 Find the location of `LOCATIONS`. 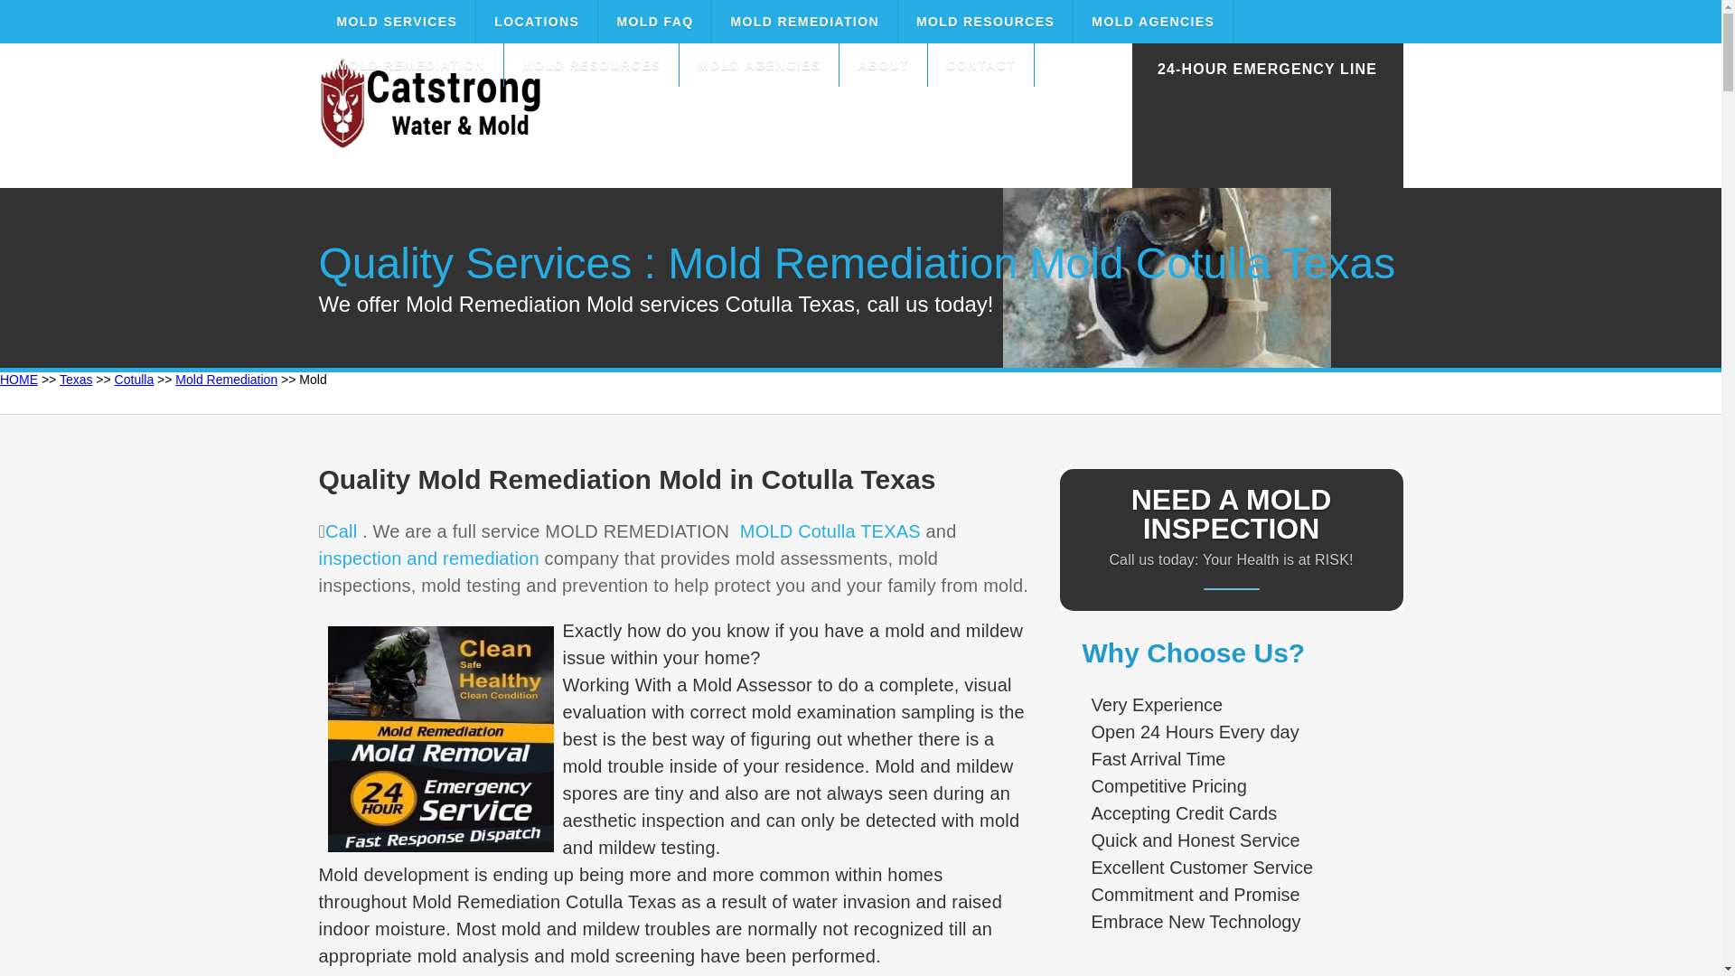

LOCATIONS is located at coordinates (537, 22).